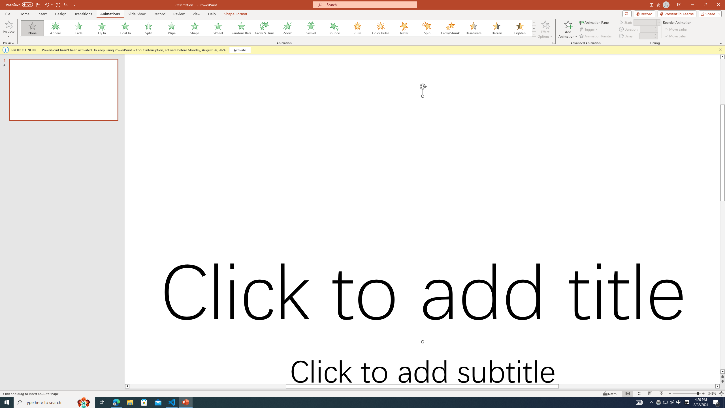 This screenshot has height=408, width=725. What do you see at coordinates (381, 28) in the screenshot?
I see `Color Pulse` at bounding box center [381, 28].